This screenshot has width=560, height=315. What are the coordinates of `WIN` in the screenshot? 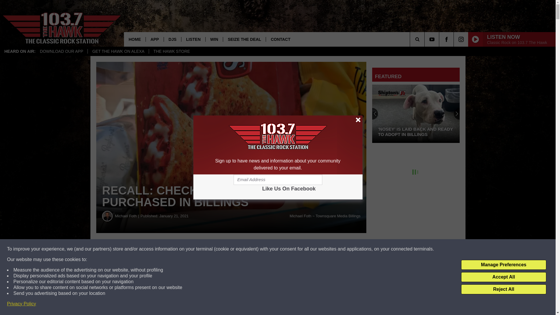 It's located at (214, 39).